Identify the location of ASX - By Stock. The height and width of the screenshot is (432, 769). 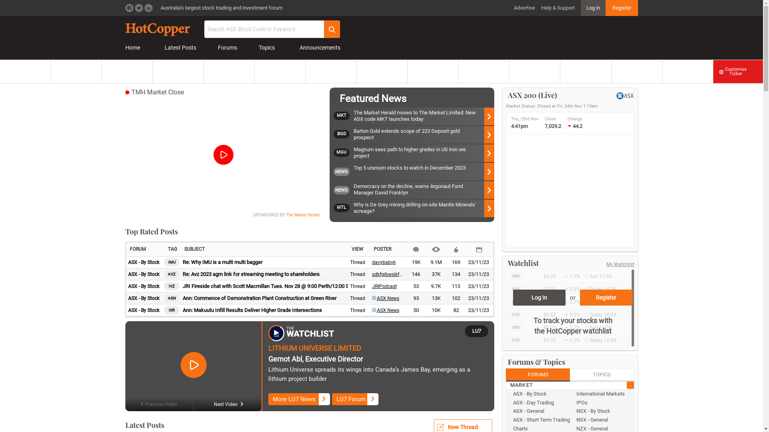
(540, 394).